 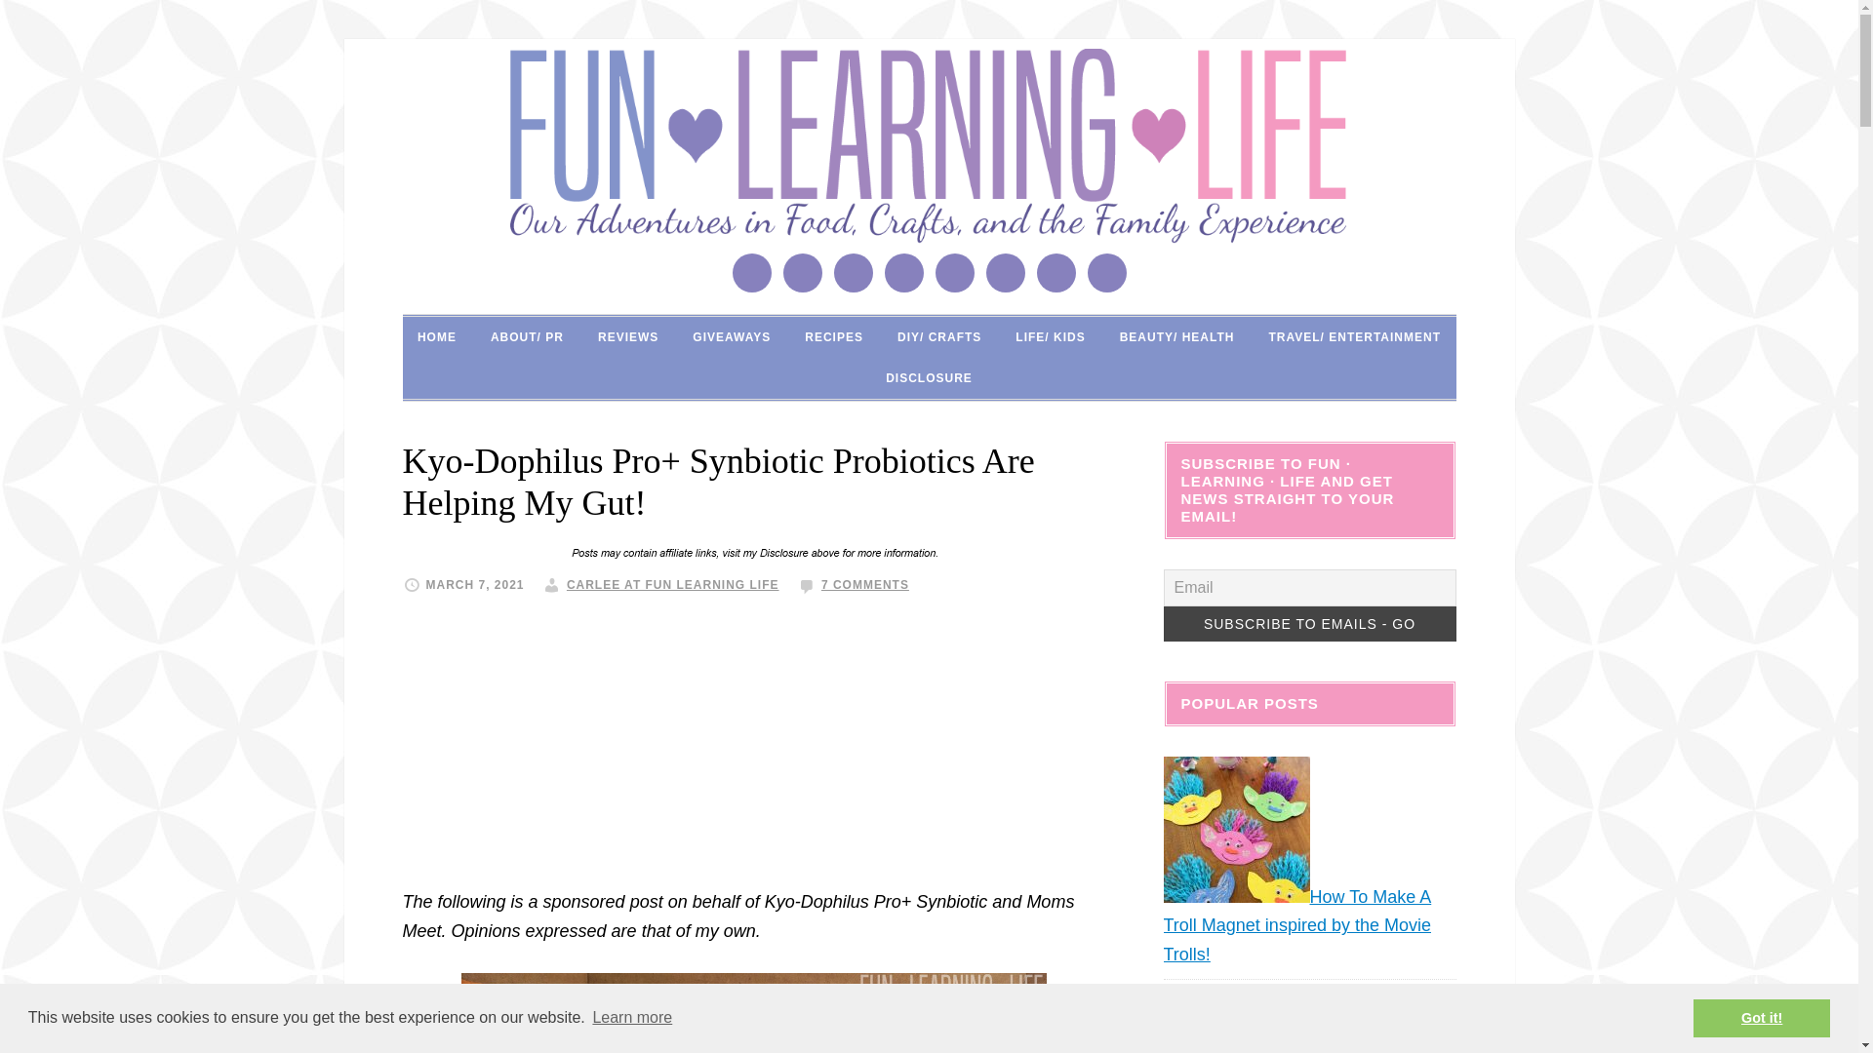 What do you see at coordinates (954, 273) in the screenshot?
I see `RSS` at bounding box center [954, 273].